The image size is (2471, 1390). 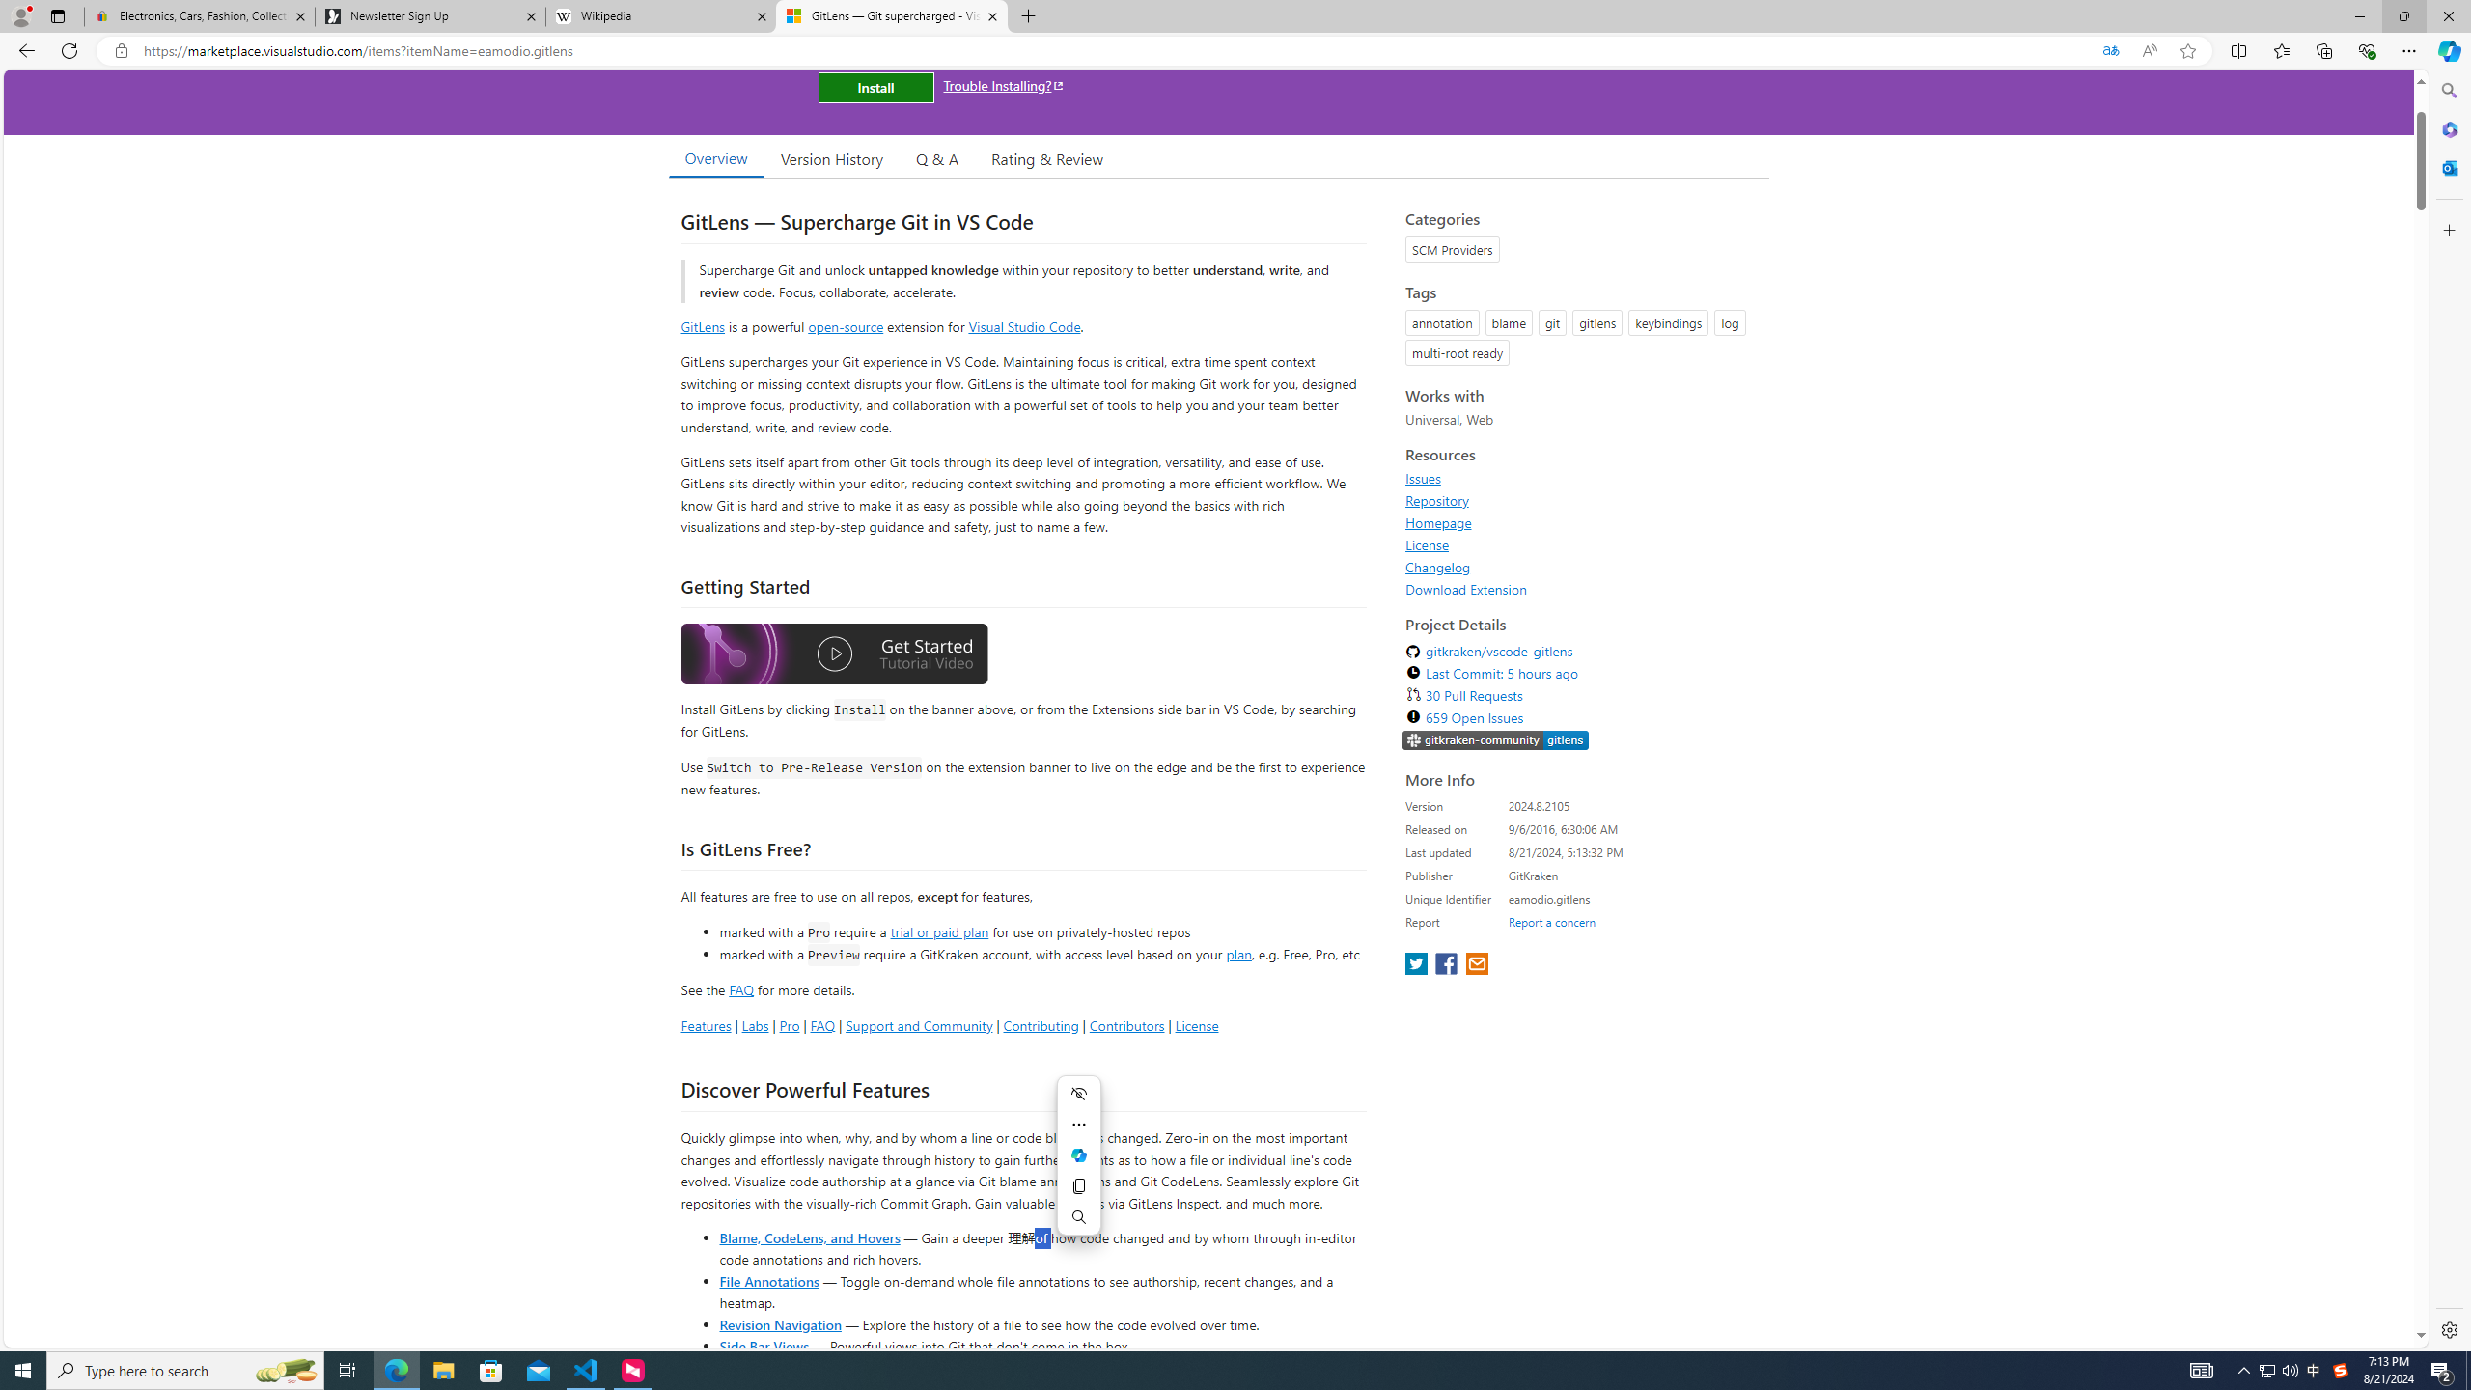 What do you see at coordinates (919, 1025) in the screenshot?
I see `Support and Community` at bounding box center [919, 1025].